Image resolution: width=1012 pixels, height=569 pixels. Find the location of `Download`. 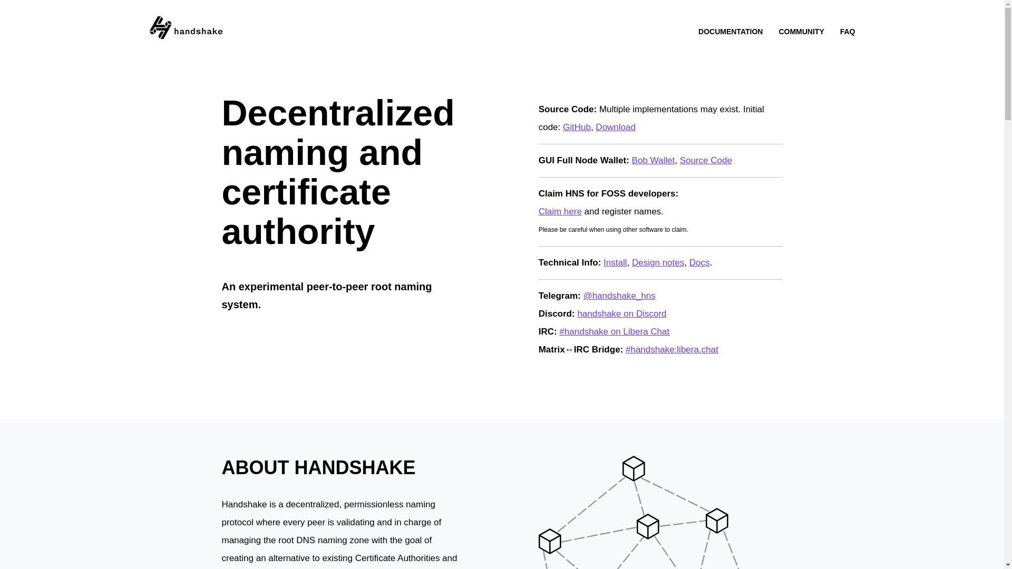

Download is located at coordinates (616, 127).